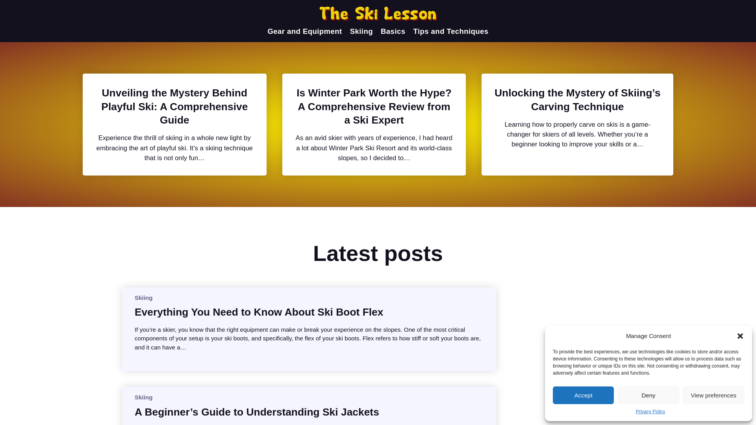  Describe the element at coordinates (650, 412) in the screenshot. I see `Privacy Policy` at that location.